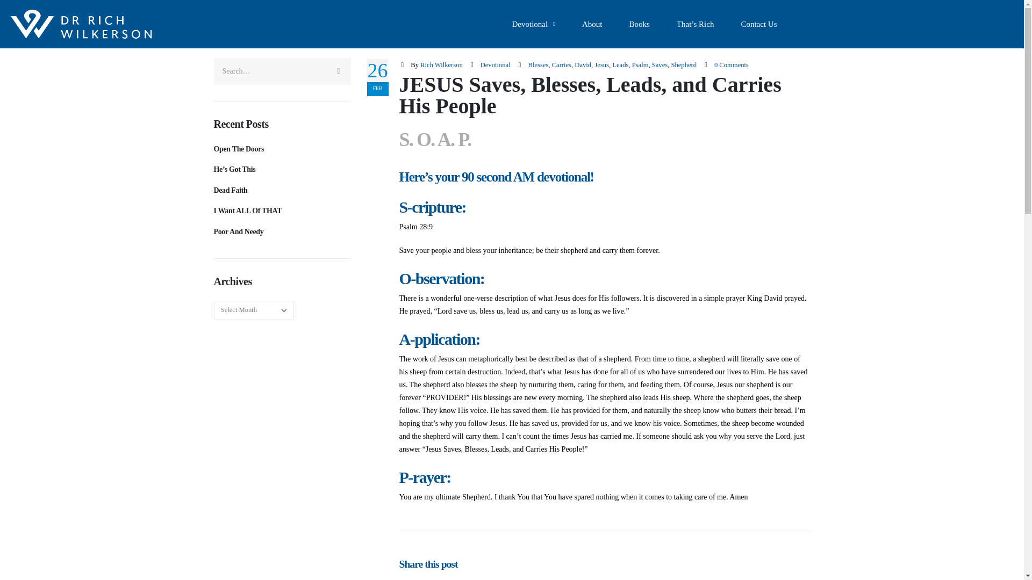  What do you see at coordinates (583, 65) in the screenshot?
I see `David` at bounding box center [583, 65].